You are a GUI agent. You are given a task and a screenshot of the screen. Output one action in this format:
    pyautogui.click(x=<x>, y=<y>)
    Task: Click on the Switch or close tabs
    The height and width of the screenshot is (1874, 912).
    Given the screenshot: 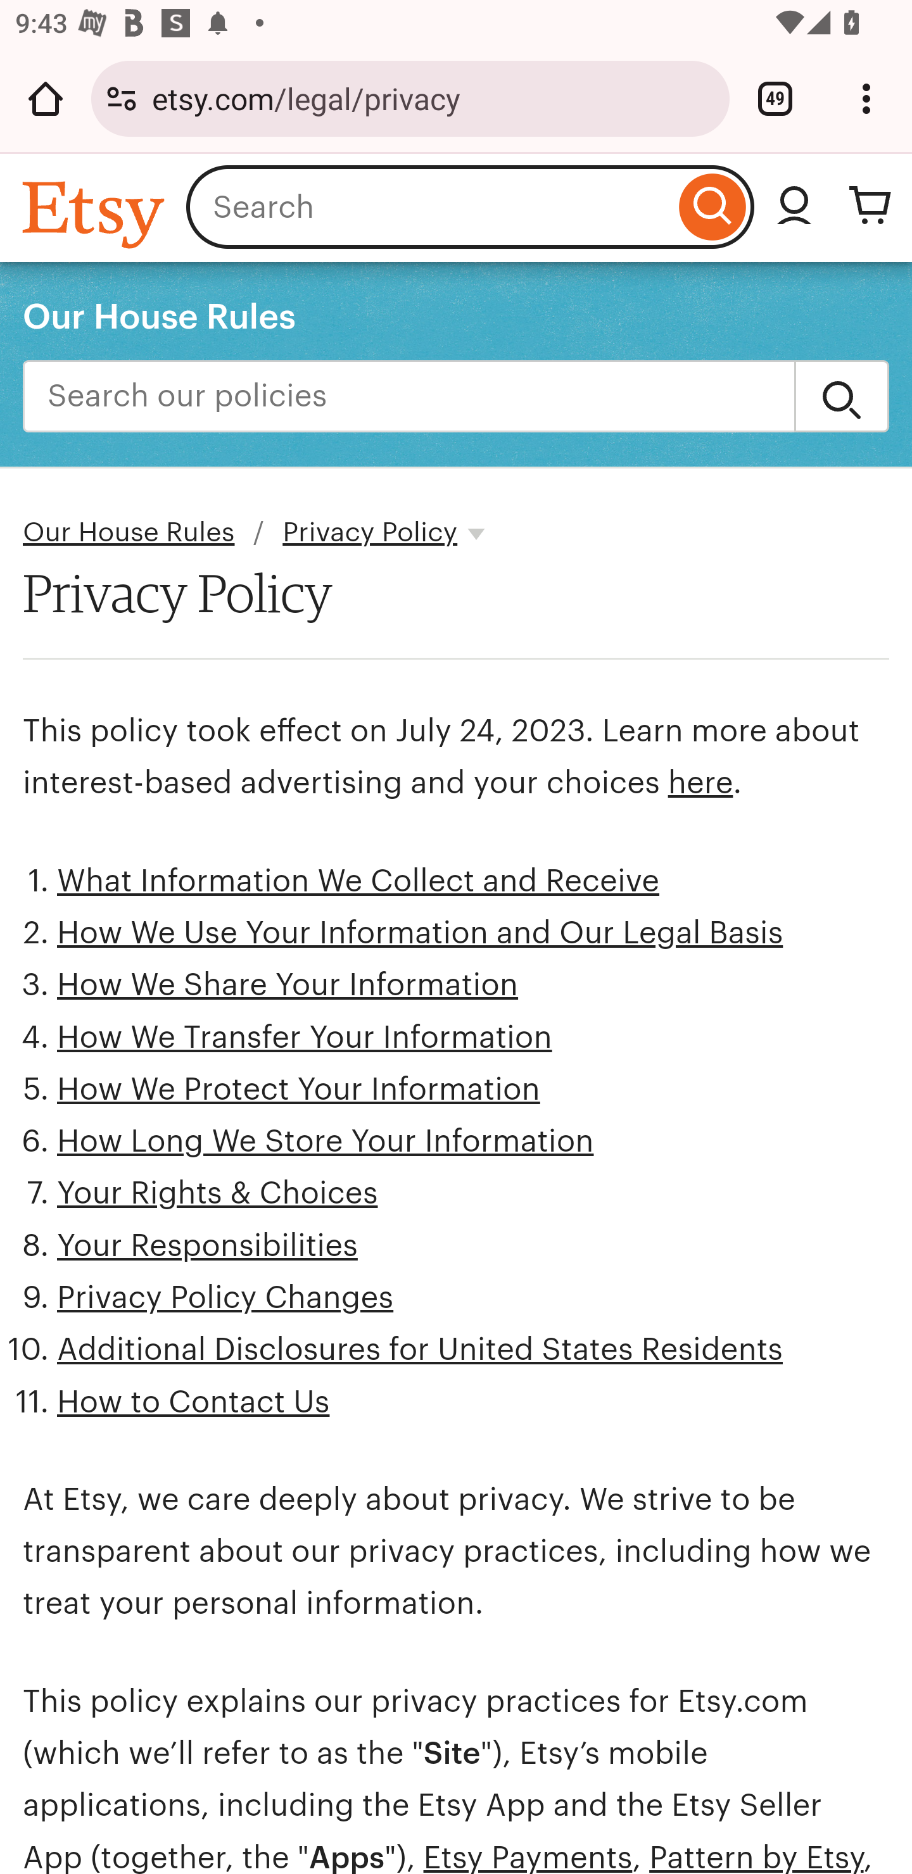 What is the action you would take?
    pyautogui.click(x=775, y=98)
    